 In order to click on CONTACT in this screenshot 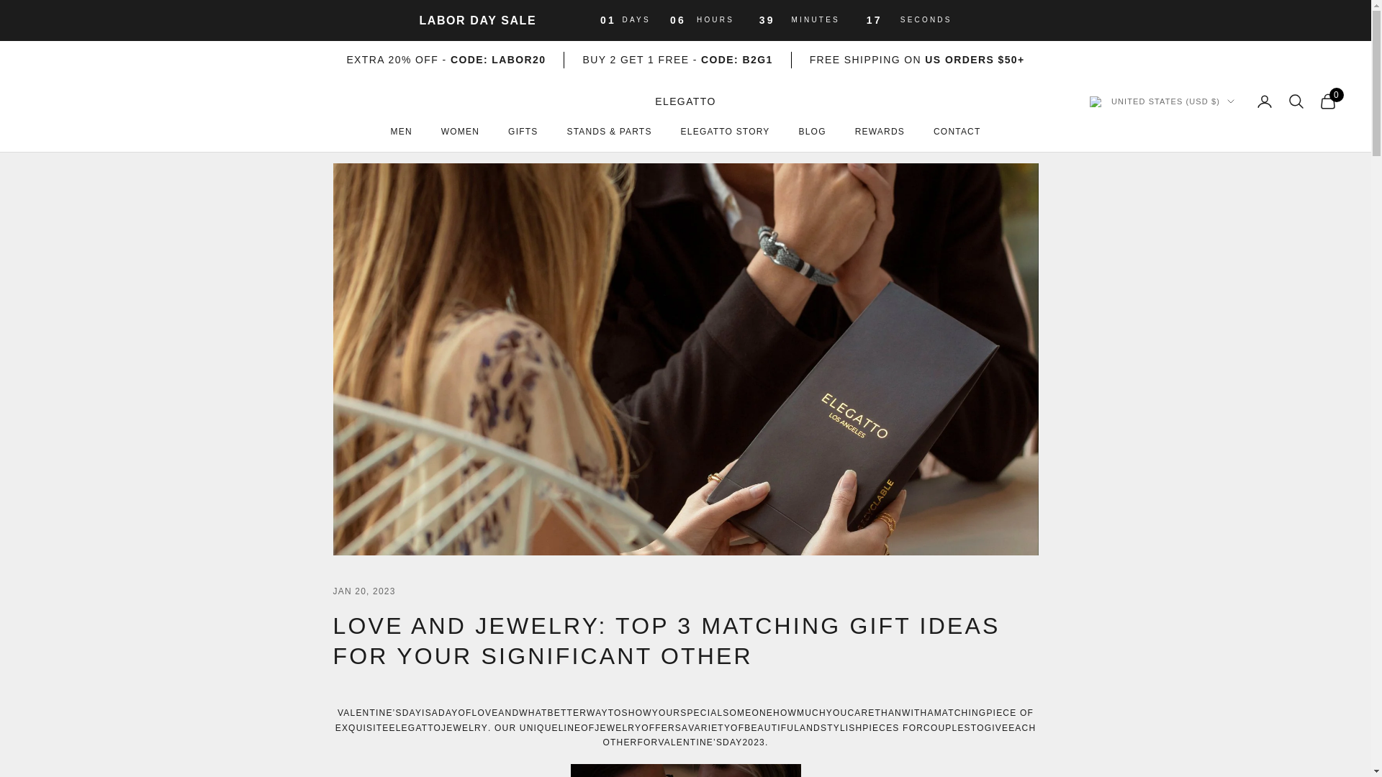, I will do `click(957, 131)`.